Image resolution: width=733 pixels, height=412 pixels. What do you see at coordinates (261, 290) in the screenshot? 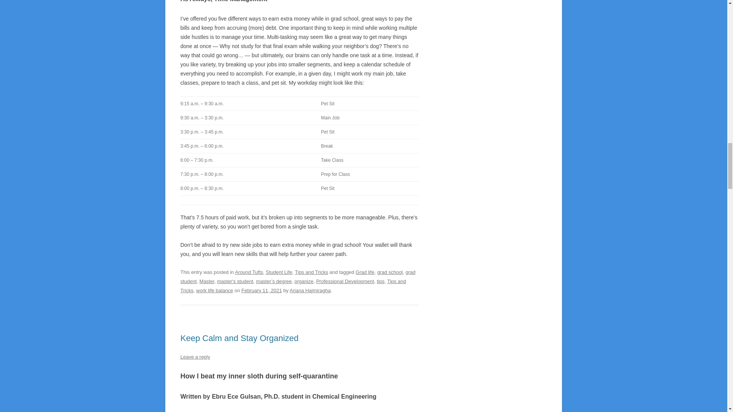
I see `1:27 pm` at bounding box center [261, 290].